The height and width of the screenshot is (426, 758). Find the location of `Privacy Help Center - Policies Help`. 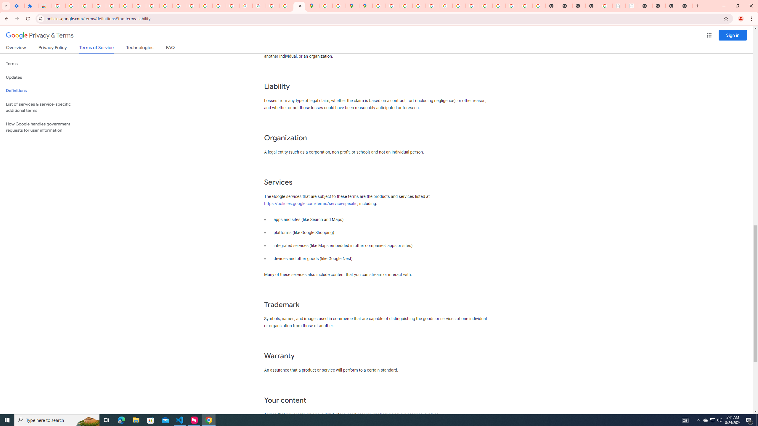

Privacy Help Center - Policies Help is located at coordinates (406, 6).